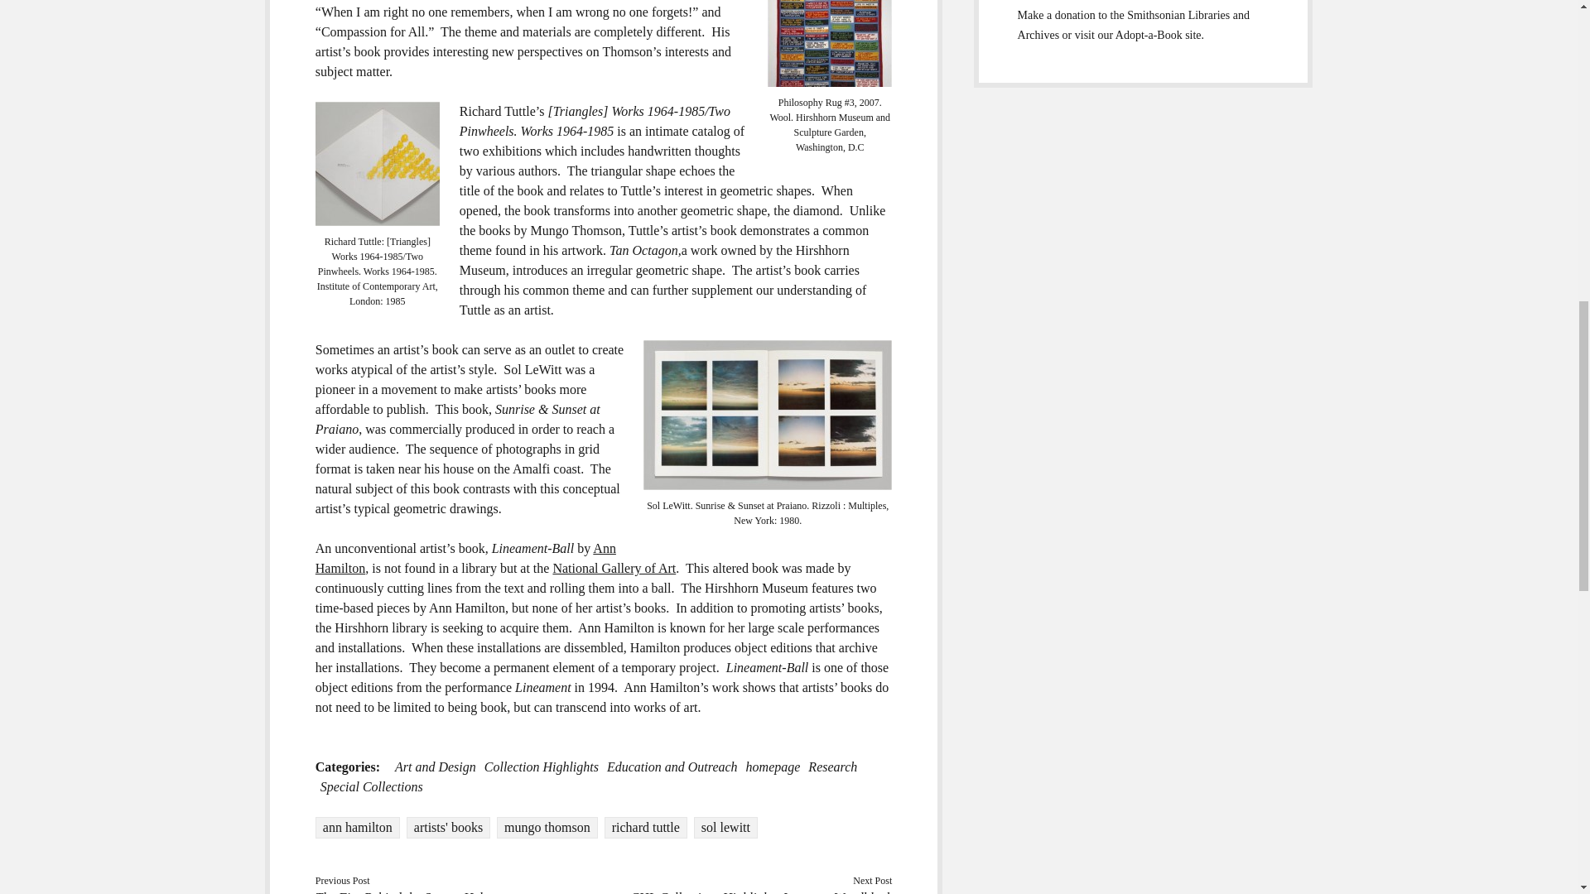  I want to click on View all posts in Research, so click(831, 767).